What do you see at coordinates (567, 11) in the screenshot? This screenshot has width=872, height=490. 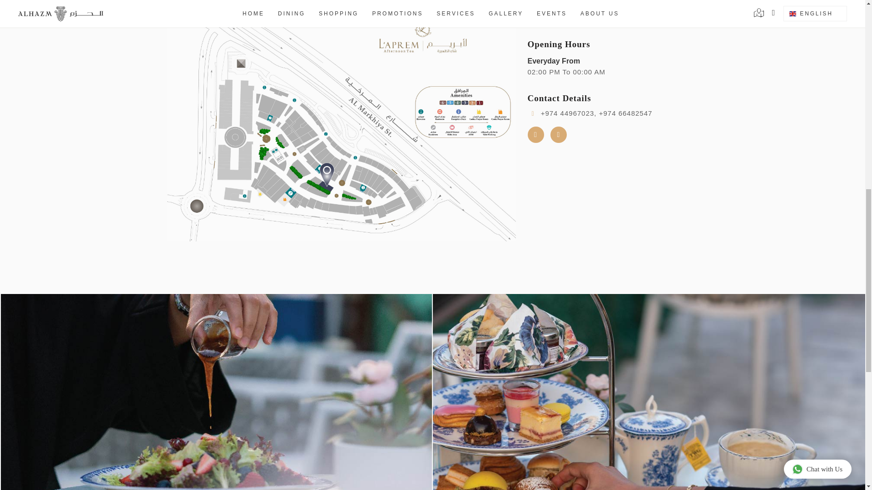 I see `MENU` at bounding box center [567, 11].